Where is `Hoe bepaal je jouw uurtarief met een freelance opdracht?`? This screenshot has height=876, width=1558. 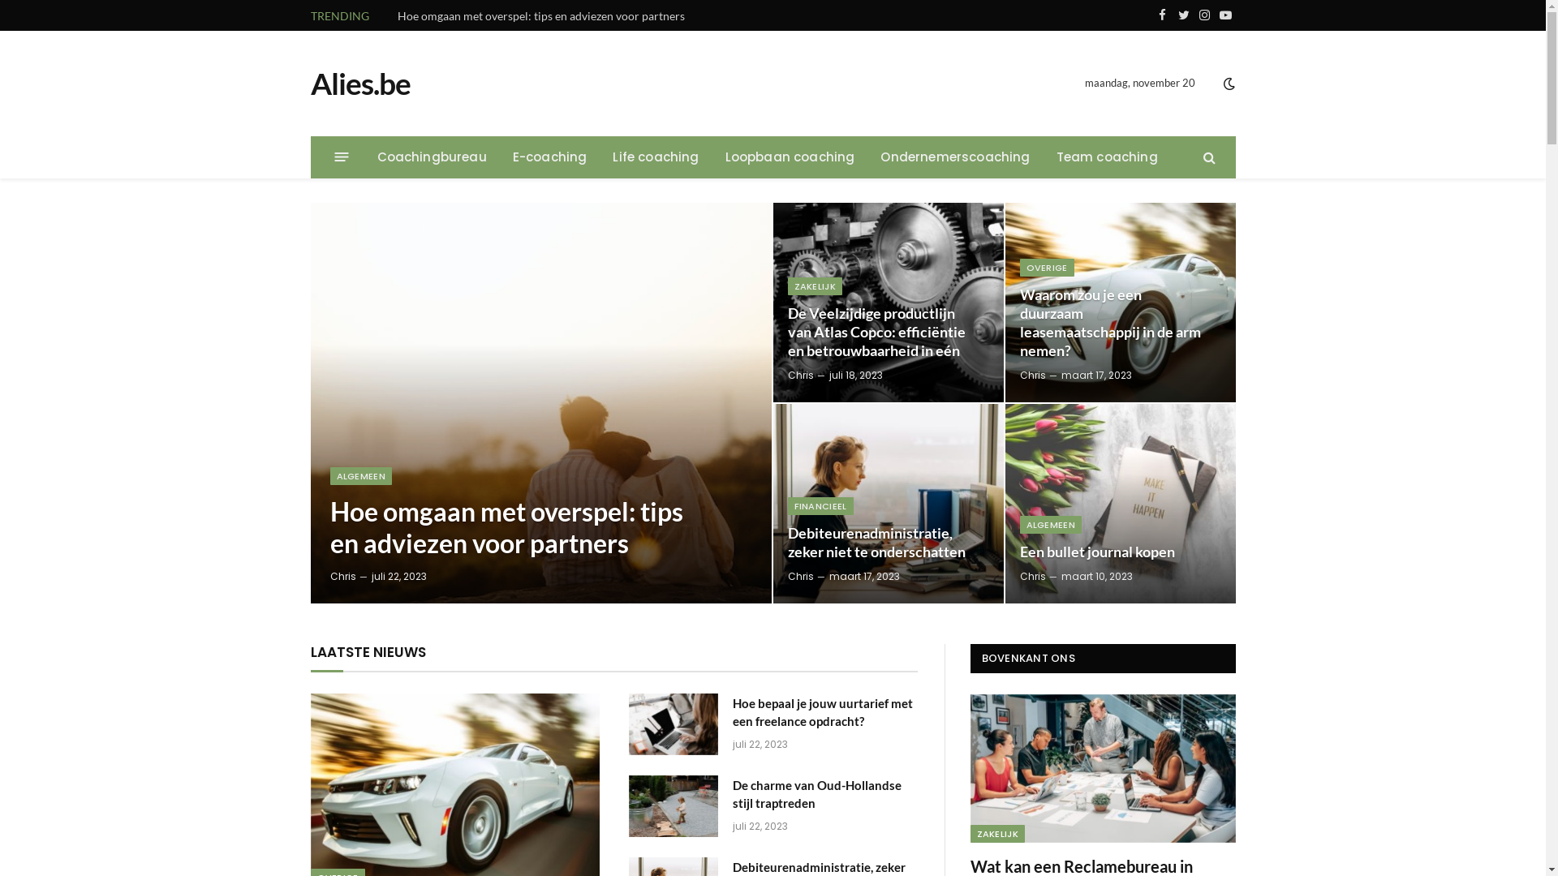
Hoe bepaal je jouw uurtarief met een freelance opdracht? is located at coordinates (824, 712).